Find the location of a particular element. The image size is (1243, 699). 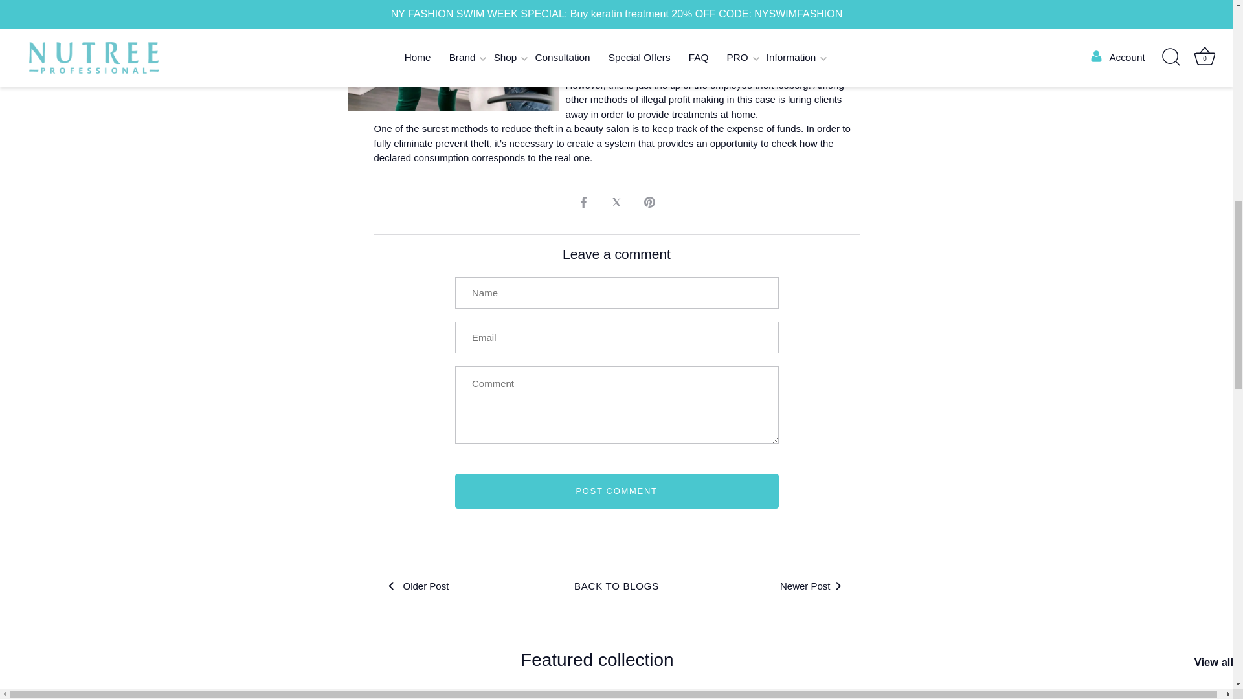

Post comment is located at coordinates (616, 491).